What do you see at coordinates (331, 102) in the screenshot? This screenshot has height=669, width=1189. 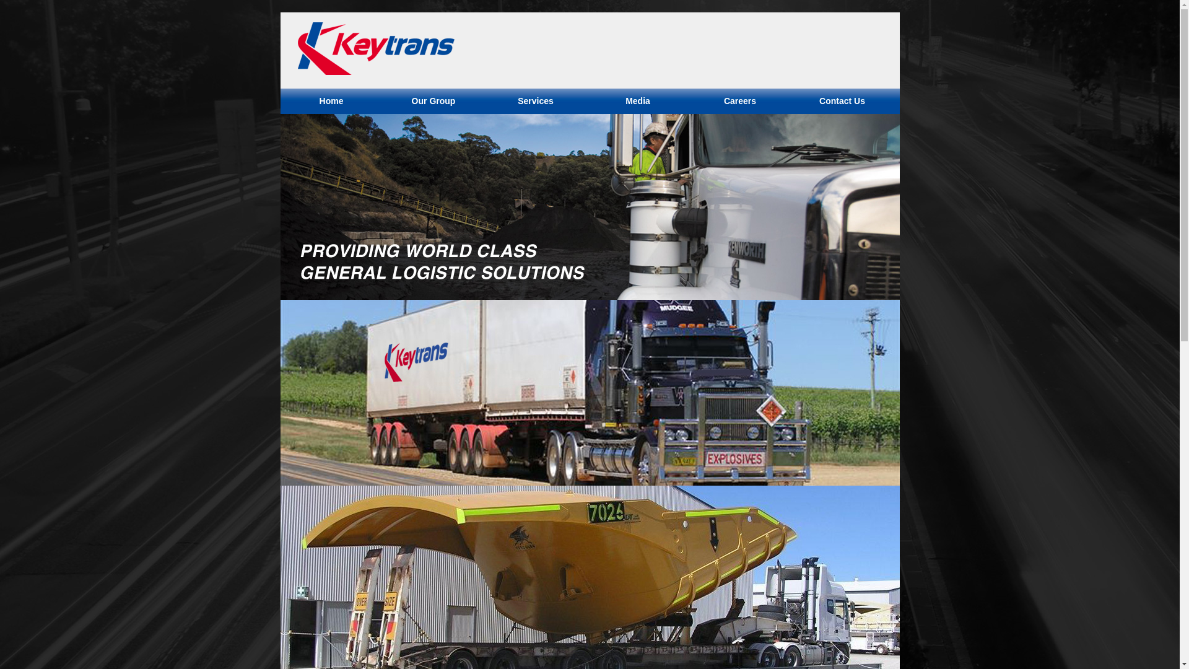 I see `Home` at bounding box center [331, 102].